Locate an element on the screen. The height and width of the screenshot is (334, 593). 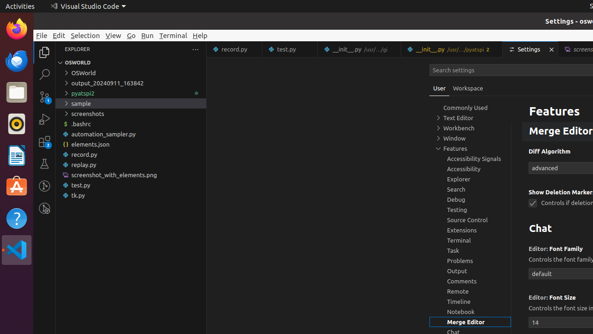
GitLens Inspect is located at coordinates (44, 208).